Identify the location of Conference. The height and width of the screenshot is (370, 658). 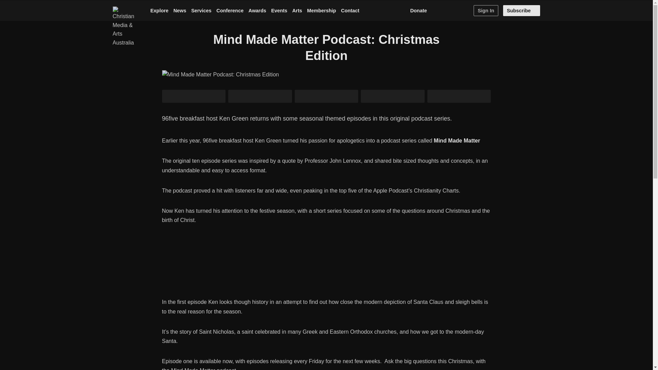
(230, 11).